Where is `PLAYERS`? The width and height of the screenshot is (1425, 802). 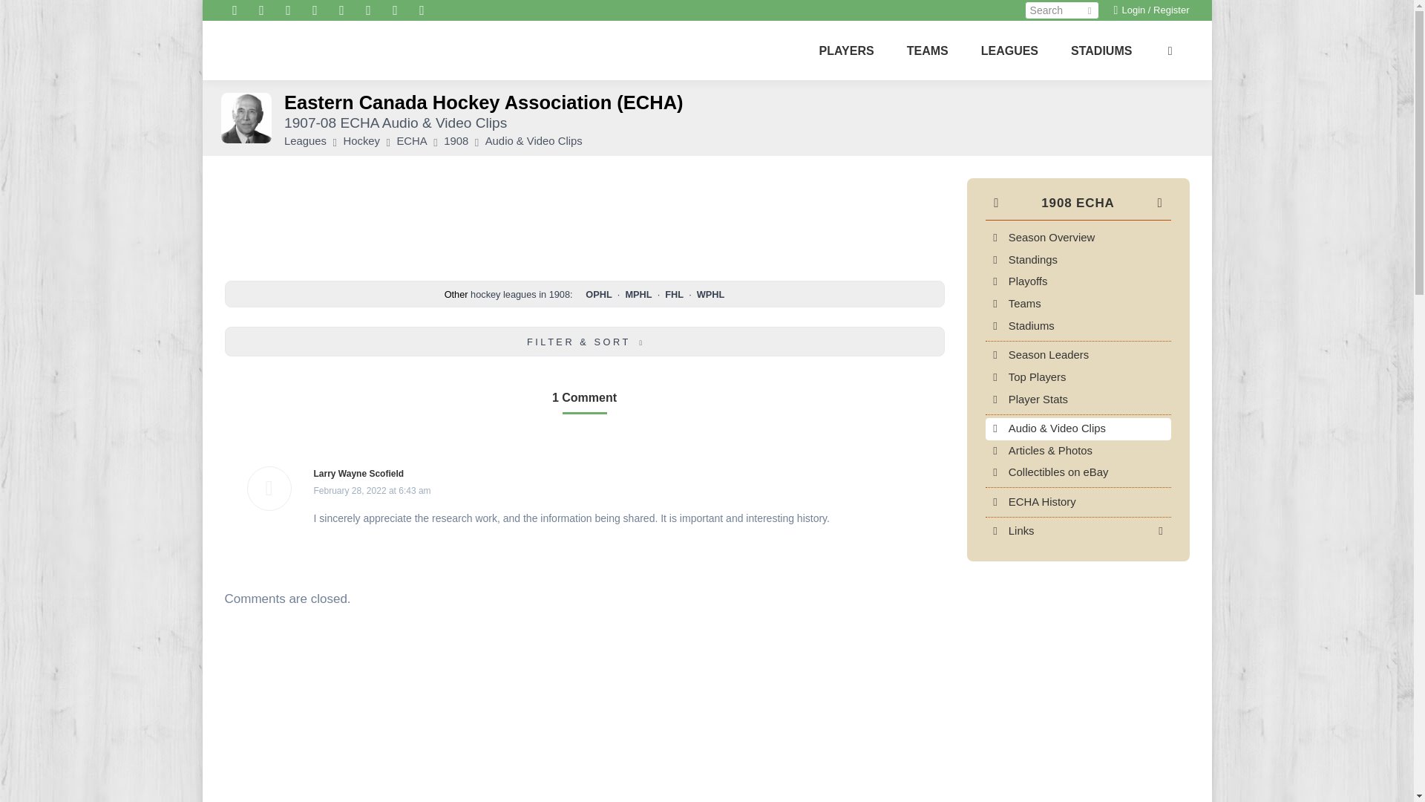 PLAYERS is located at coordinates (846, 50).